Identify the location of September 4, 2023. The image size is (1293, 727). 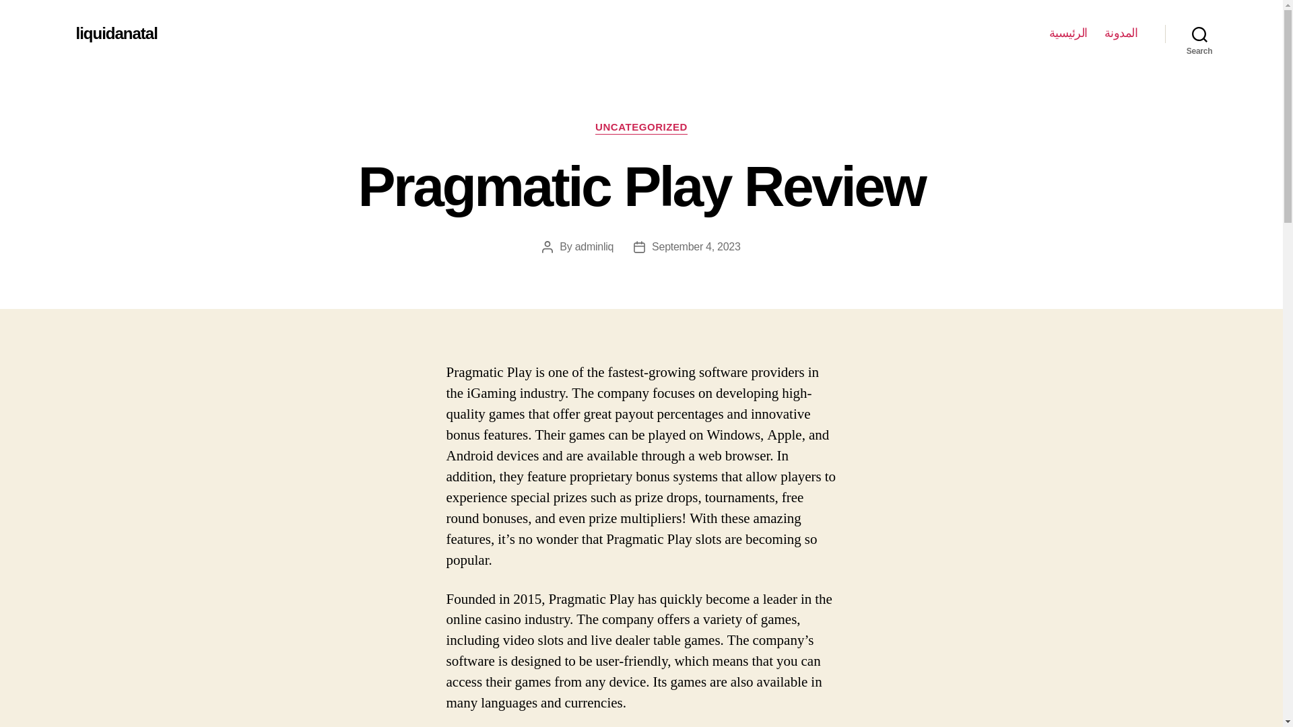
(696, 246).